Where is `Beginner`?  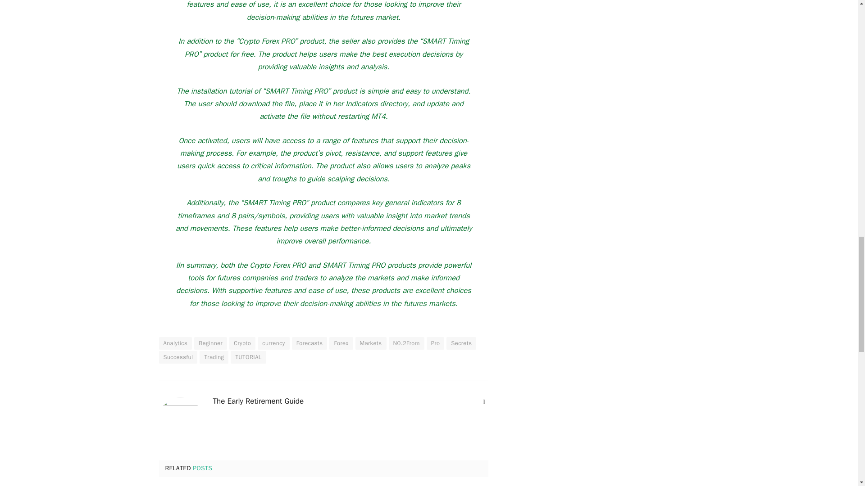 Beginner is located at coordinates (210, 343).